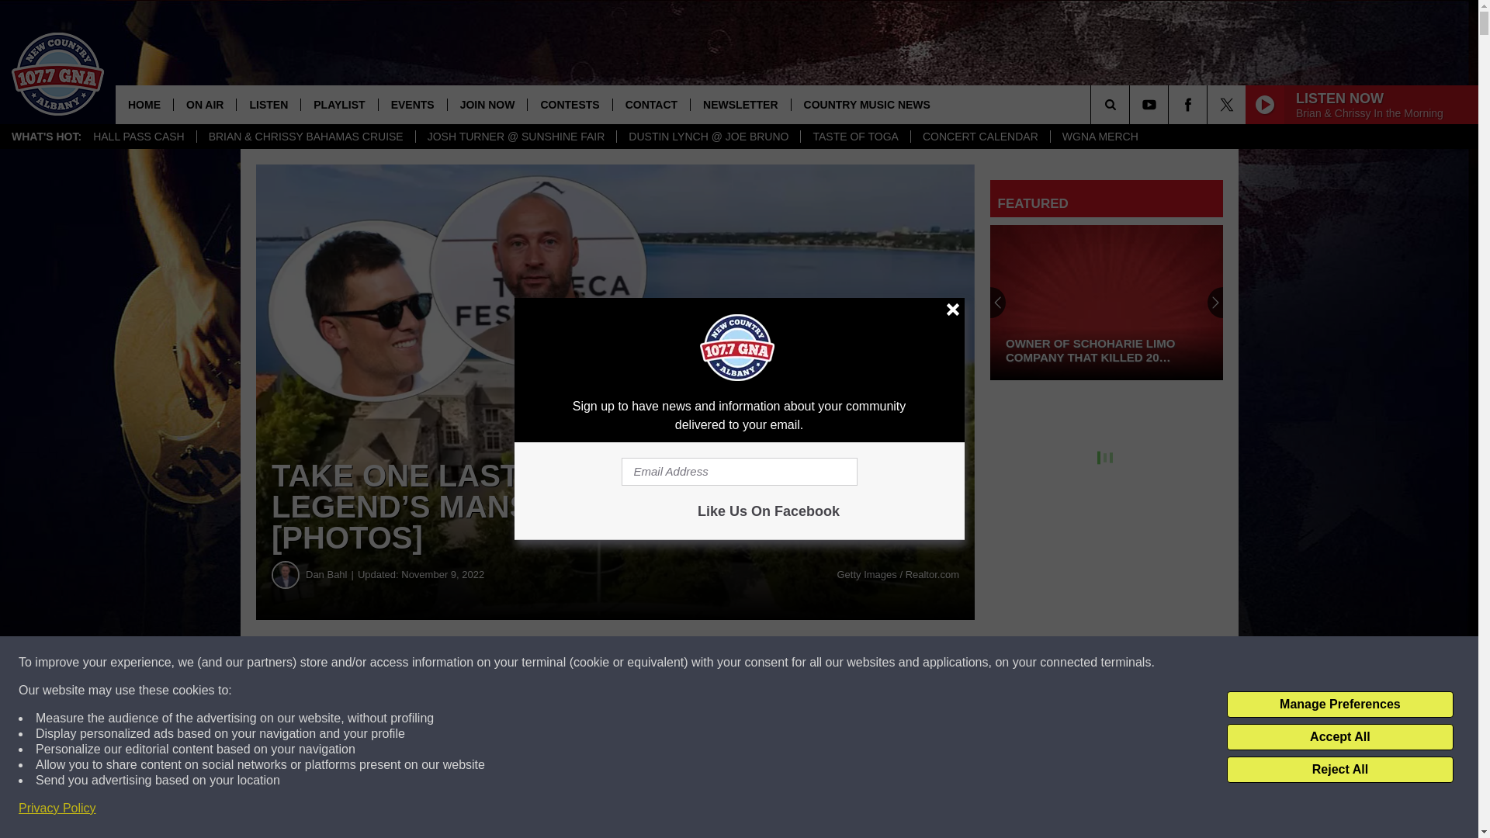 This screenshot has height=838, width=1490. Describe the element at coordinates (1100, 137) in the screenshot. I see `WGNA MERCH` at that location.